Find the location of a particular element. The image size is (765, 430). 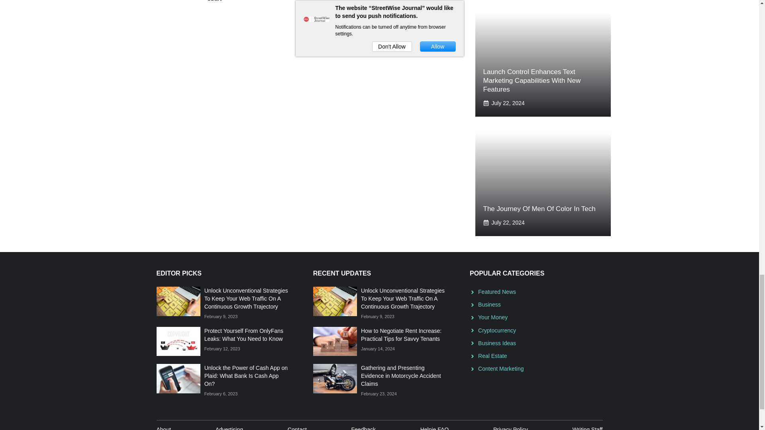

Protect Yourself From OnlyFans Leaks: What You Need to Know is located at coordinates (243, 334).